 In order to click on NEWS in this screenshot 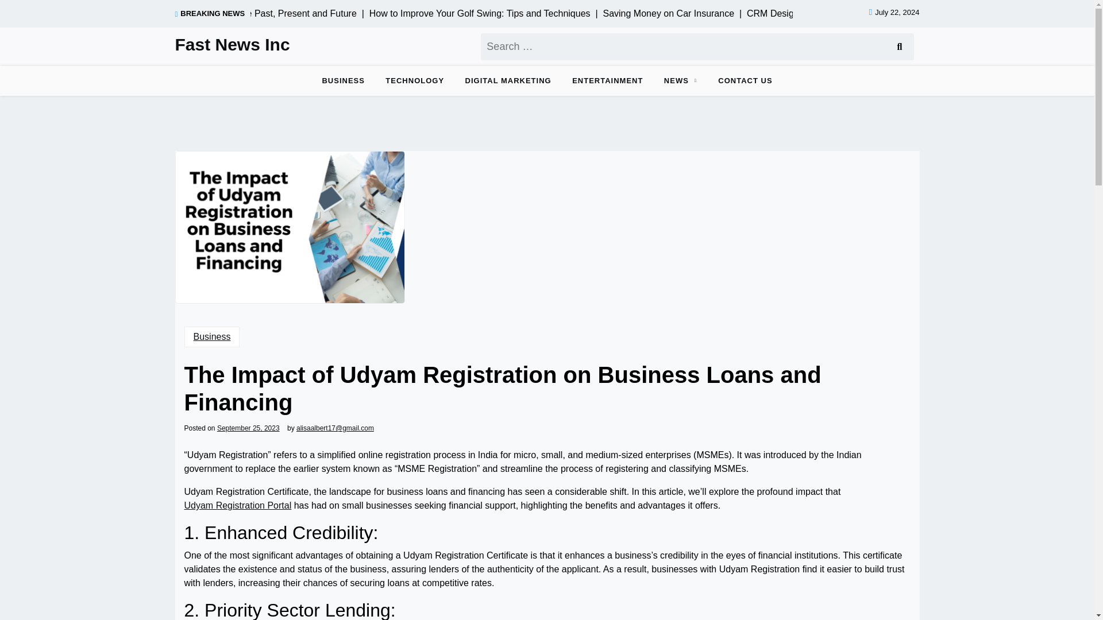, I will do `click(677, 80)`.